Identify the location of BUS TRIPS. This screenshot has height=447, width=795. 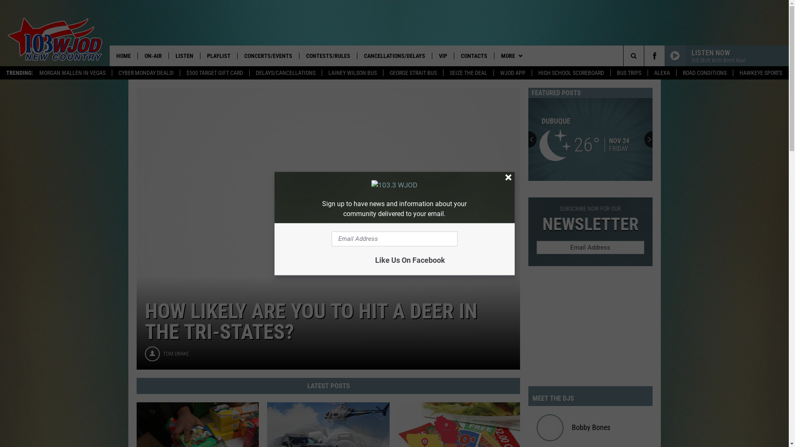
(629, 73).